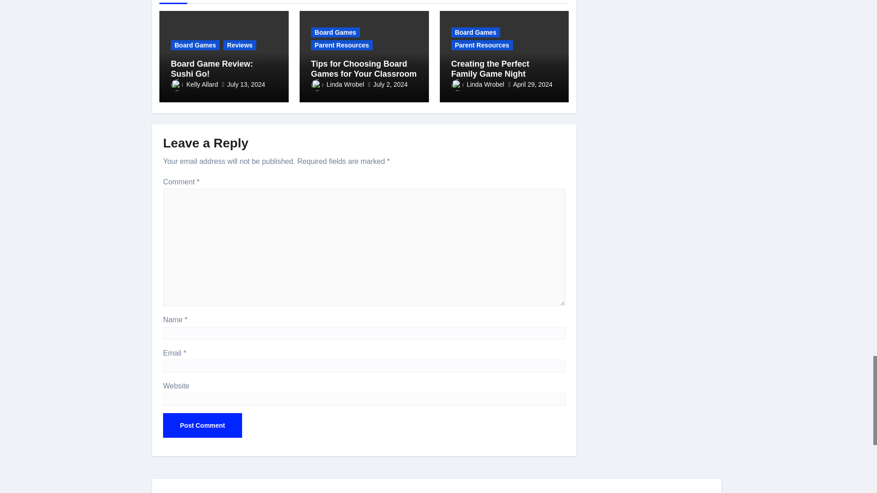 The height and width of the screenshot is (493, 877). Describe the element at coordinates (212, 68) in the screenshot. I see `Permalink to: Board Game Review: Sushi Go!` at that location.